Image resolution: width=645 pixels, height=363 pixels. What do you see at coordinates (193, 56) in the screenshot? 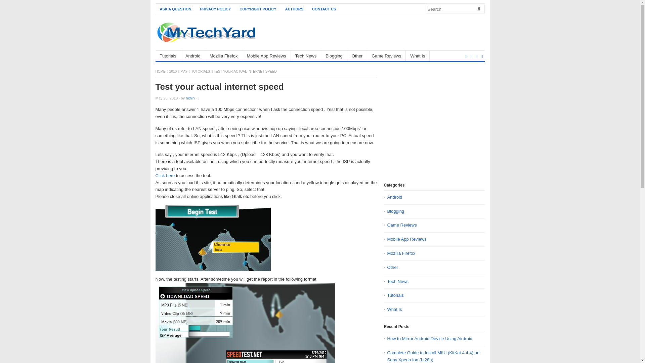
I see `Android` at bounding box center [193, 56].